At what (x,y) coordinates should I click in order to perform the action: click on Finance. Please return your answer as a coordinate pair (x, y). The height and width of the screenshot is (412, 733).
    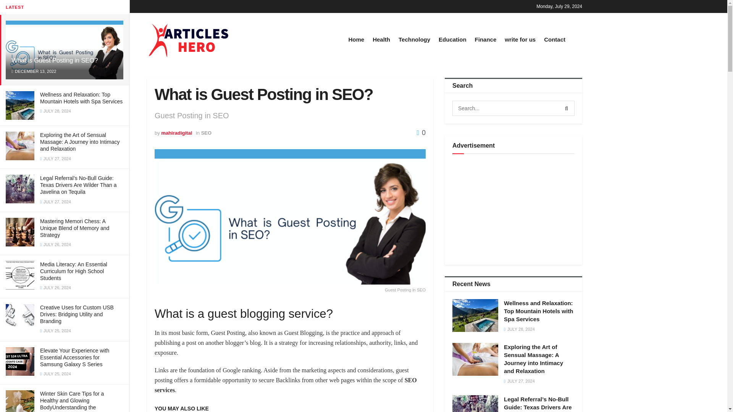
    Looking at the image, I should click on (486, 39).